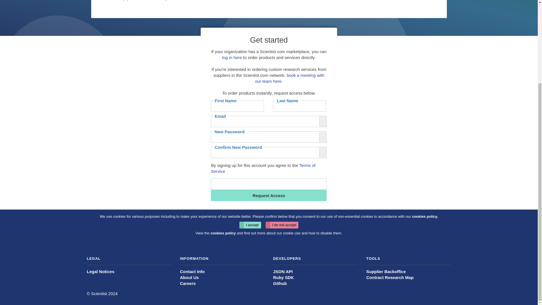 This screenshot has width=542, height=305. What do you see at coordinates (283, 271) in the screenshot?
I see `JSON API` at bounding box center [283, 271].